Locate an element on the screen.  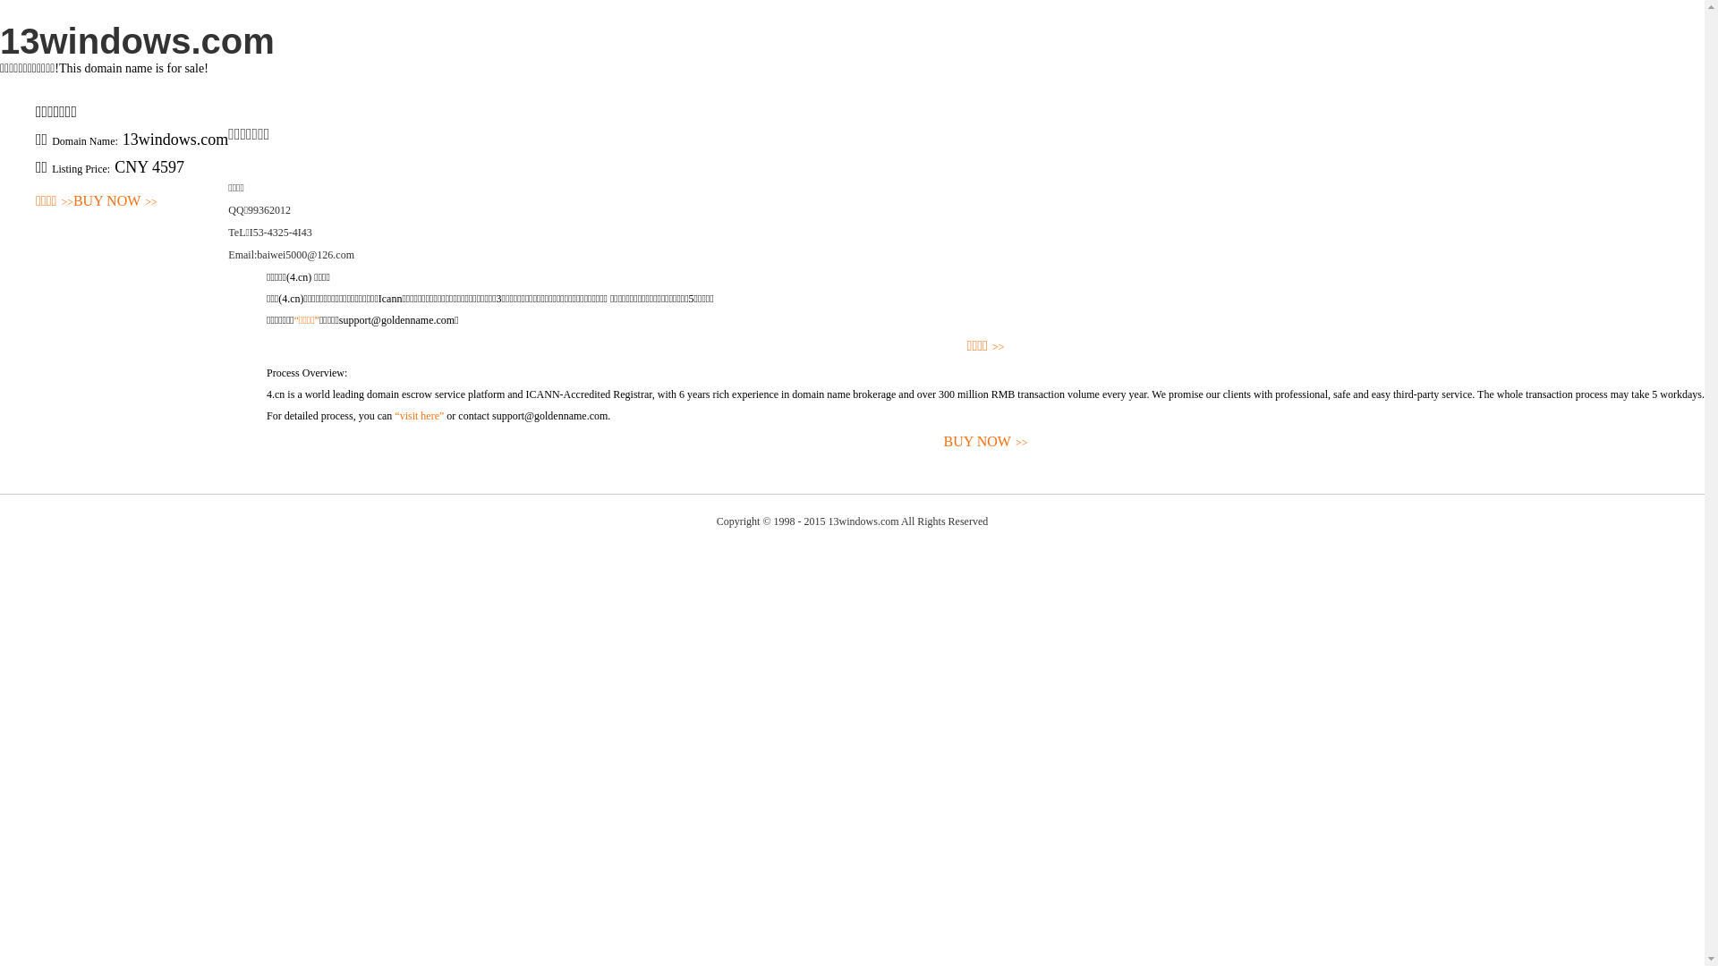
BUY NOW>> is located at coordinates (986, 442).